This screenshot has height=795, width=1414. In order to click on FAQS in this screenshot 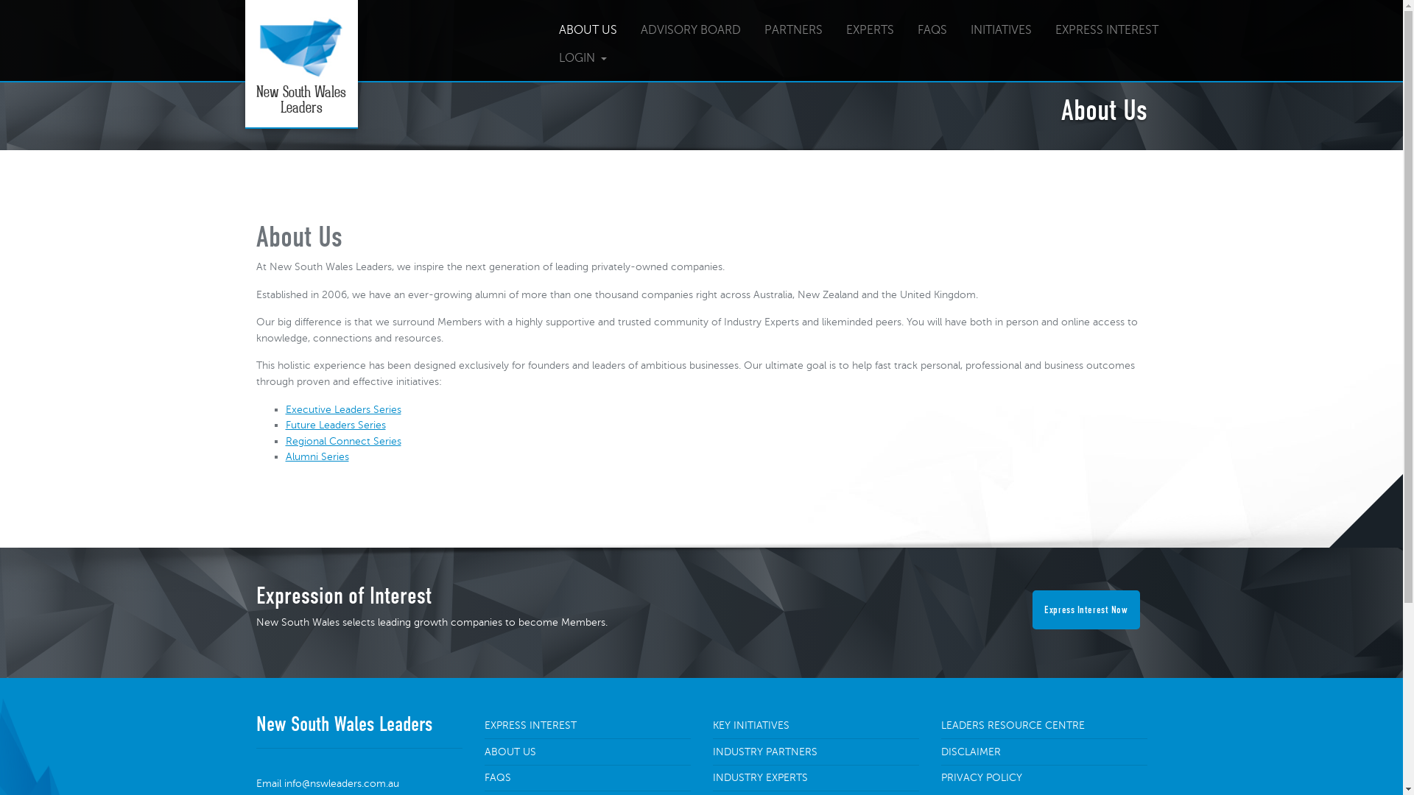, I will do `click(498, 777)`.